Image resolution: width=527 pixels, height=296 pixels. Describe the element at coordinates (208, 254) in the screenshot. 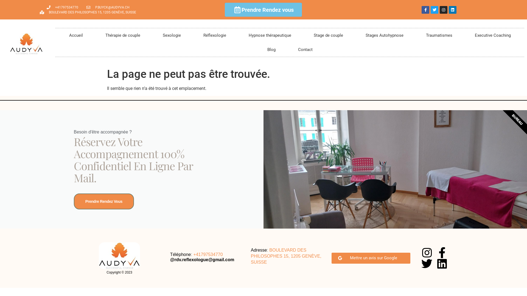

I see `+41797534770` at that location.